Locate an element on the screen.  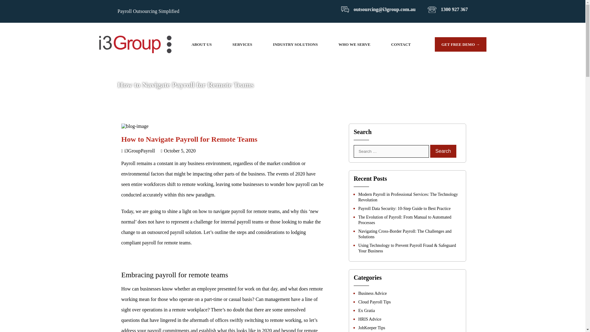
INDUSTRY SOLUTIONS is located at coordinates (295, 44).